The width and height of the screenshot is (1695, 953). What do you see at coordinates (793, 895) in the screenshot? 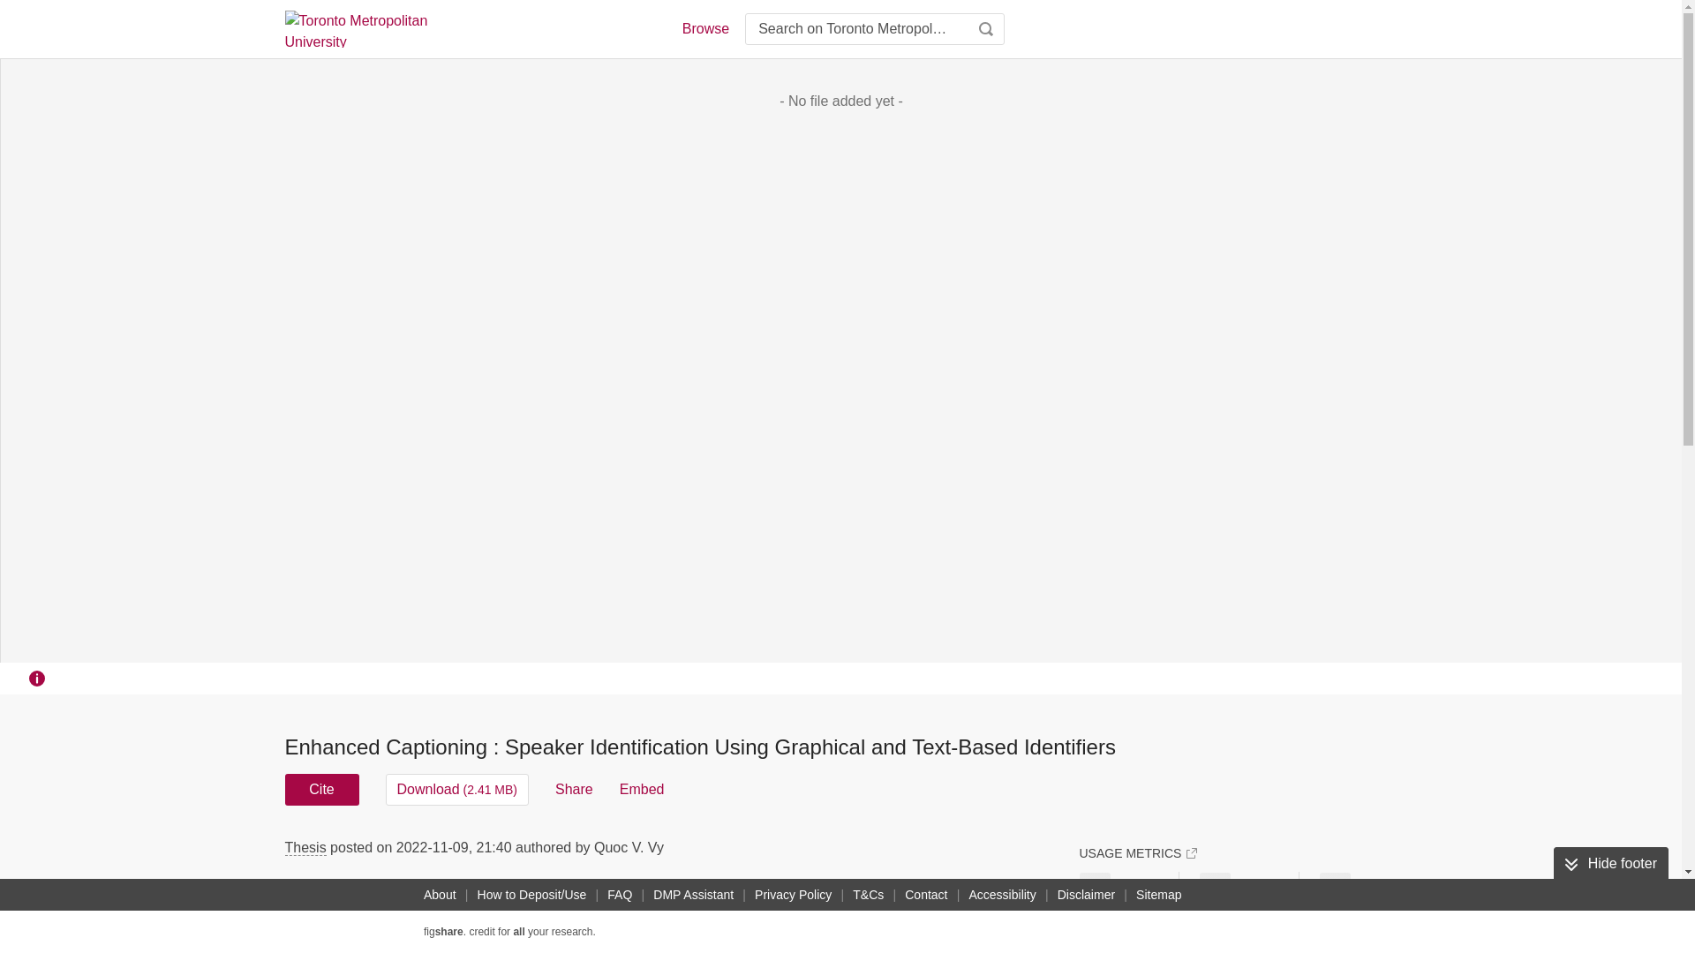
I see `Privacy Policy` at bounding box center [793, 895].